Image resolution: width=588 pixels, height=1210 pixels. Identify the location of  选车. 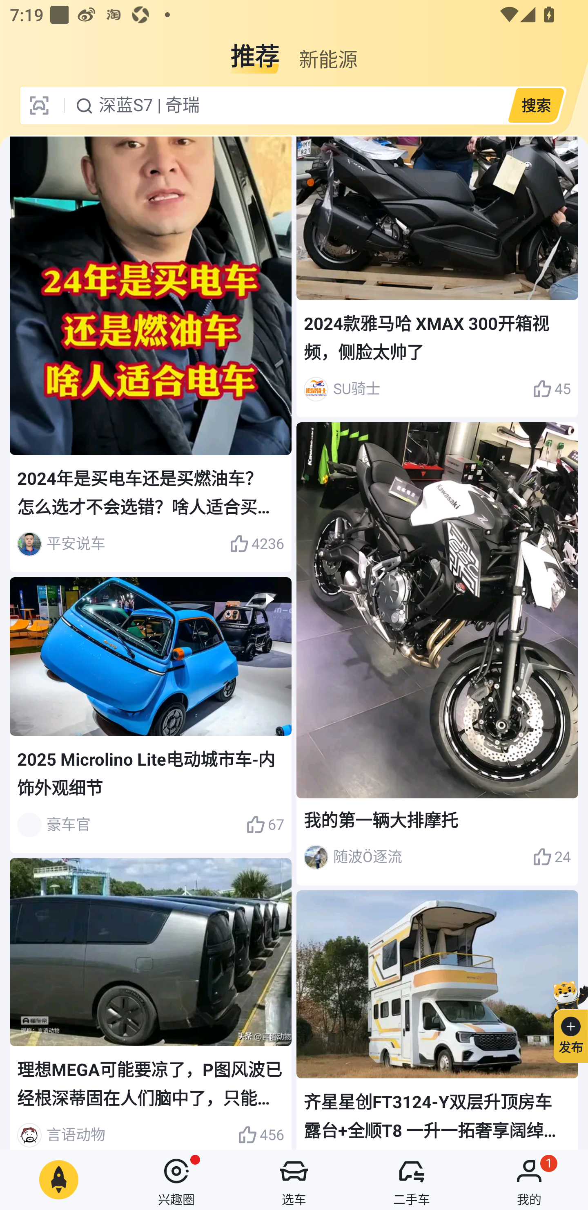
(294, 1180).